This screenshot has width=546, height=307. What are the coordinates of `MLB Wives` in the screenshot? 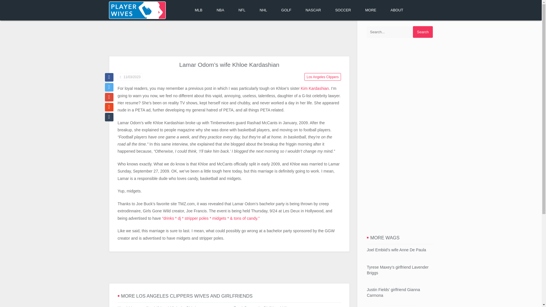 It's located at (198, 10).